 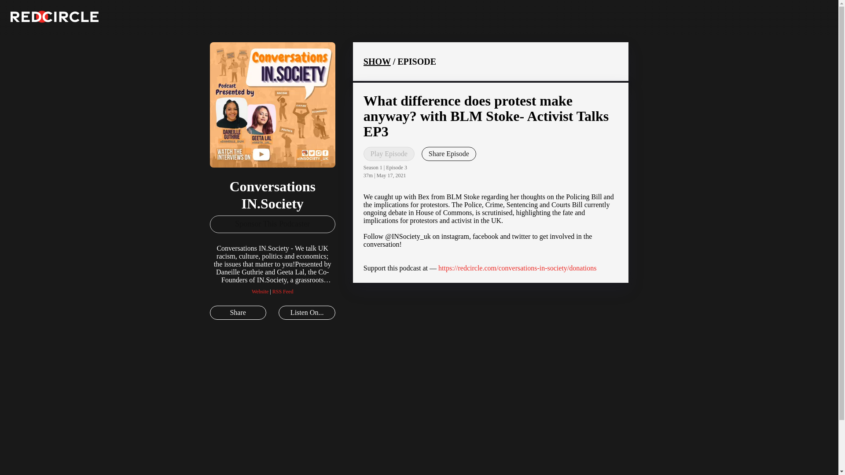 What do you see at coordinates (377, 62) in the screenshot?
I see `SHOW` at bounding box center [377, 62].